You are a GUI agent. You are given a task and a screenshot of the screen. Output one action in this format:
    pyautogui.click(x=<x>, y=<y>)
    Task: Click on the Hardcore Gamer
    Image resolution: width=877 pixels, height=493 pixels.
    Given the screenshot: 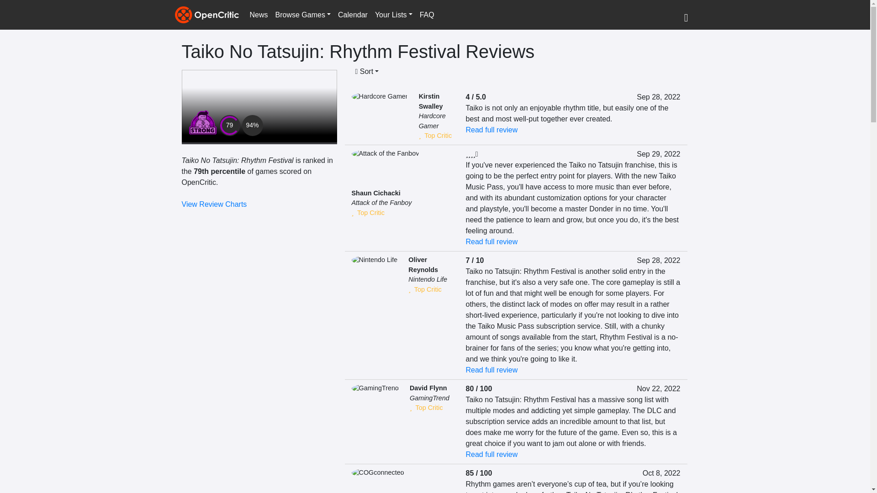 What is the action you would take?
    pyautogui.click(x=432, y=121)
    